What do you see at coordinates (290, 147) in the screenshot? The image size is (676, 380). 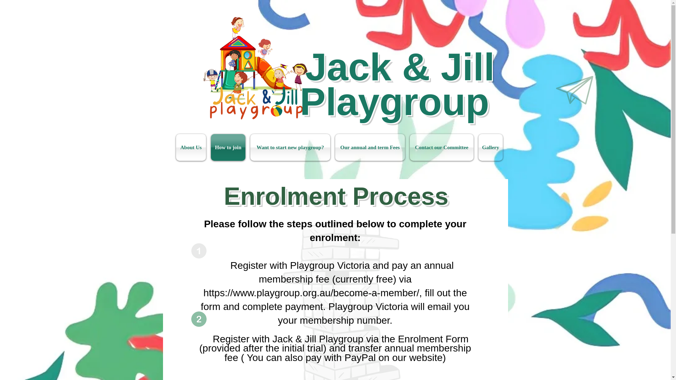 I see `Want to start new playgroup?` at bounding box center [290, 147].